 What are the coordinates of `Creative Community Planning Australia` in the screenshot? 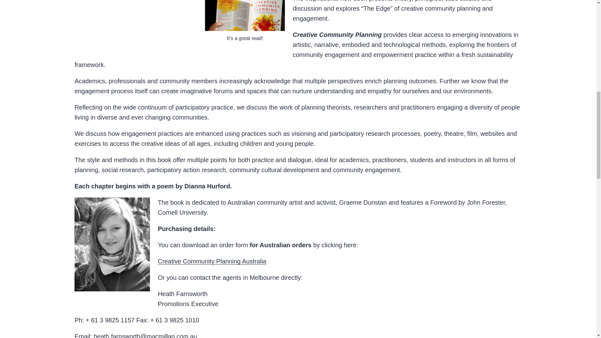 It's located at (212, 261).